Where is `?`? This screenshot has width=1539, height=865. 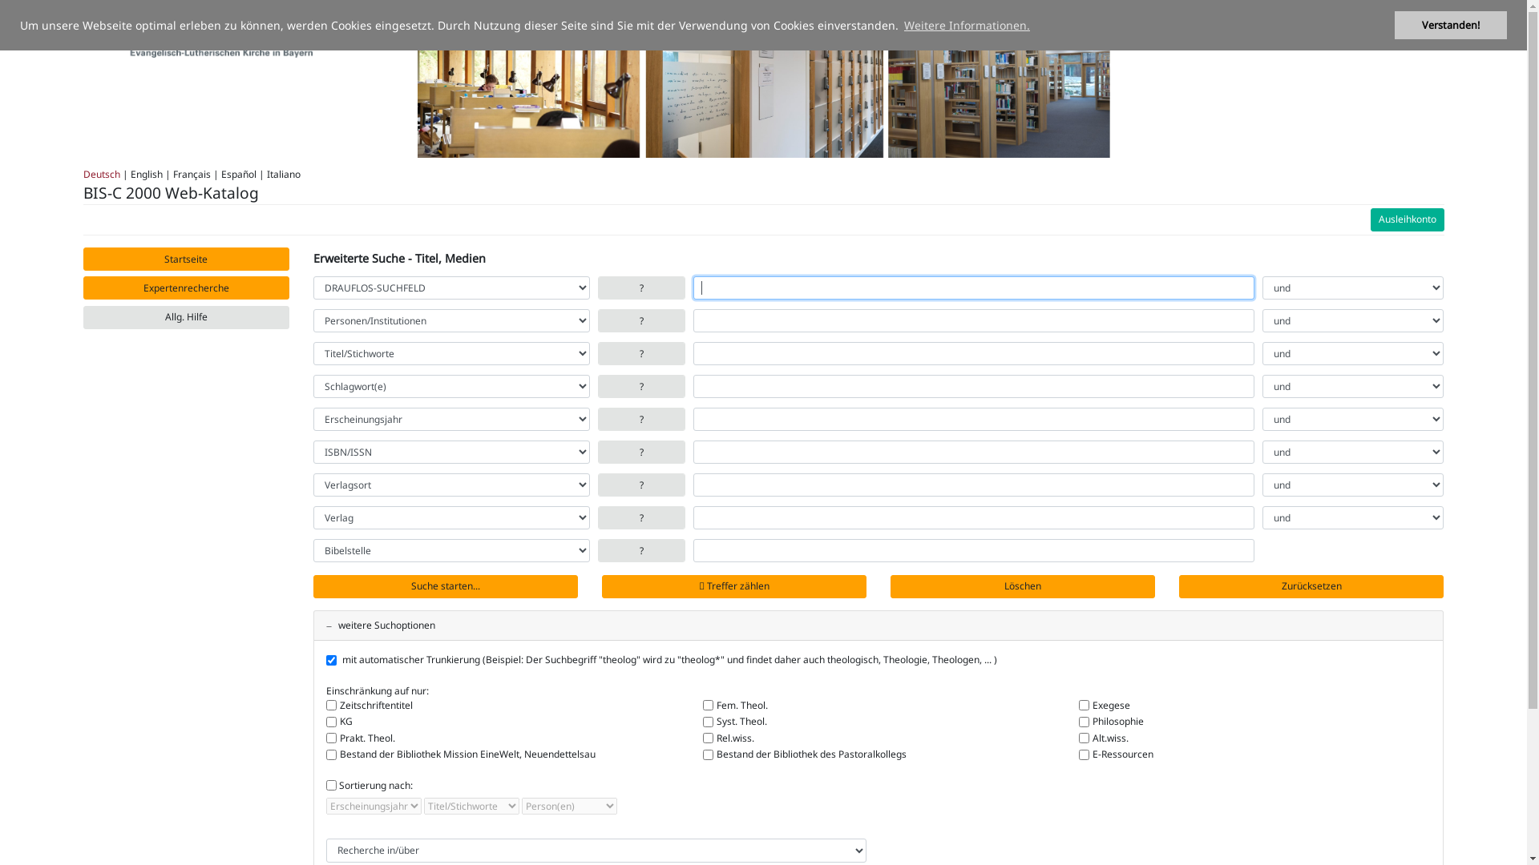 ? is located at coordinates (641, 354).